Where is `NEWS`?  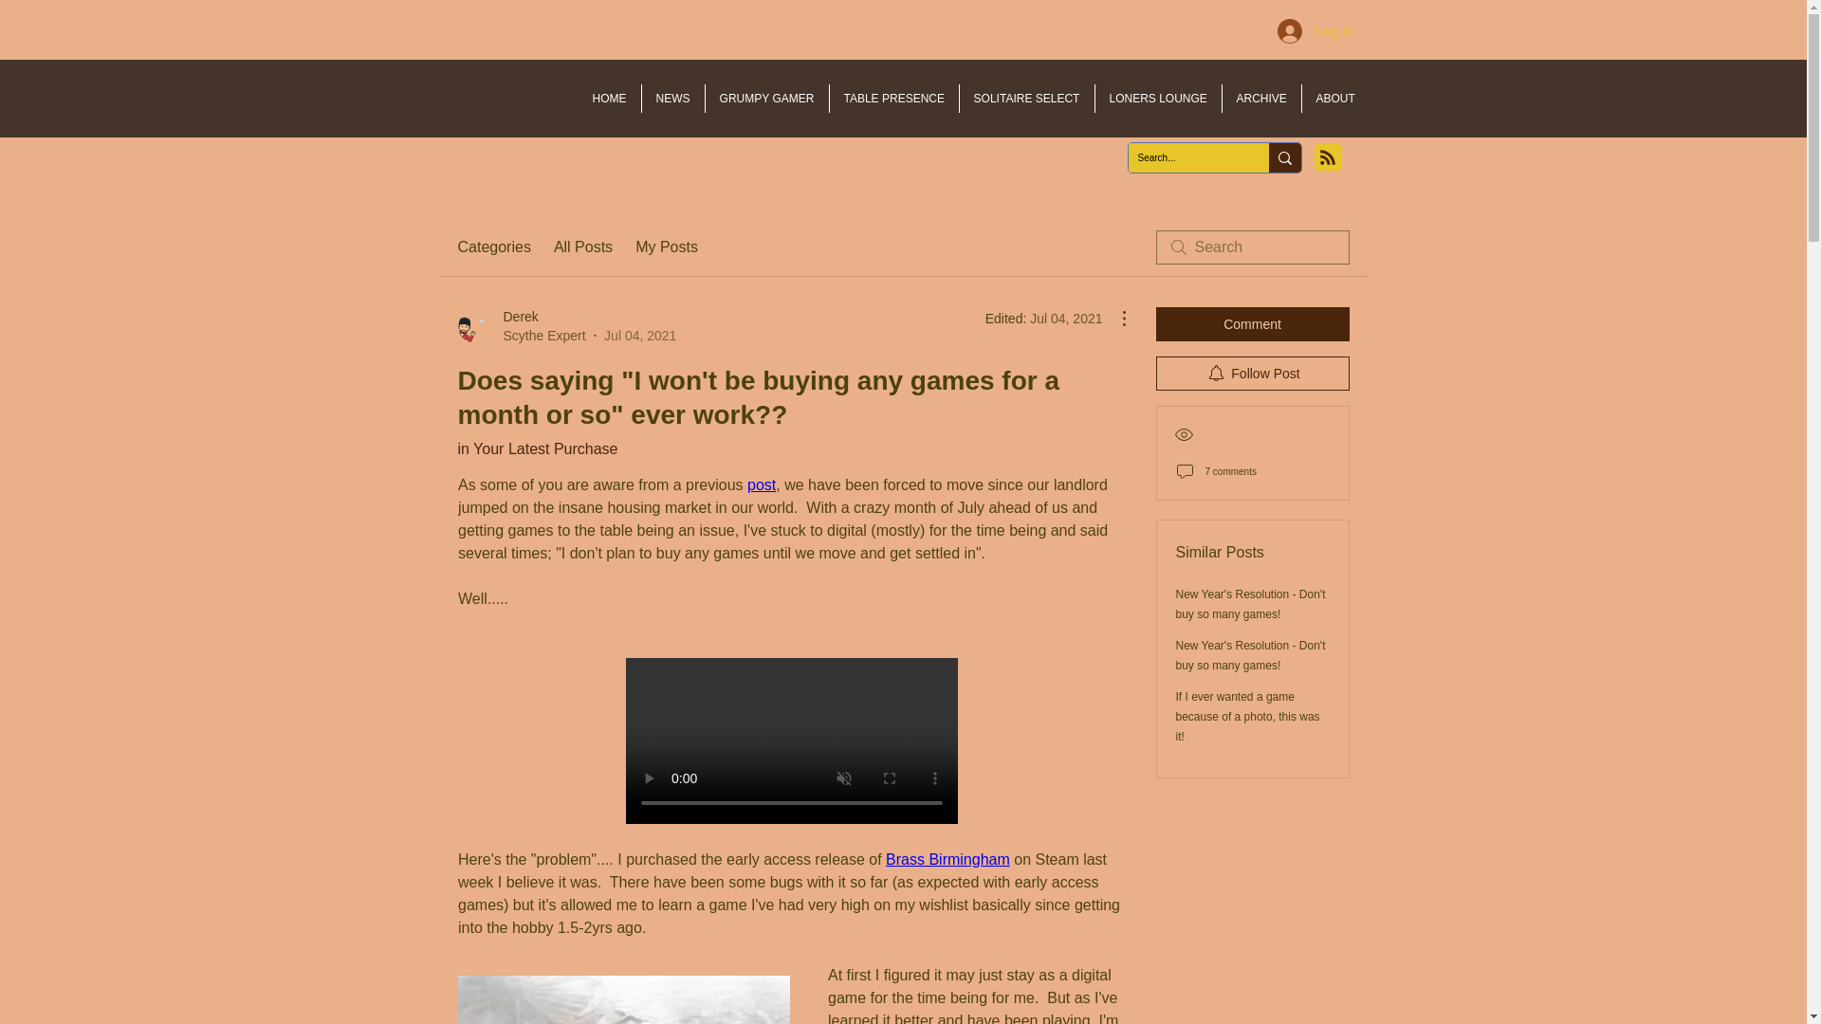
NEWS is located at coordinates (671, 98).